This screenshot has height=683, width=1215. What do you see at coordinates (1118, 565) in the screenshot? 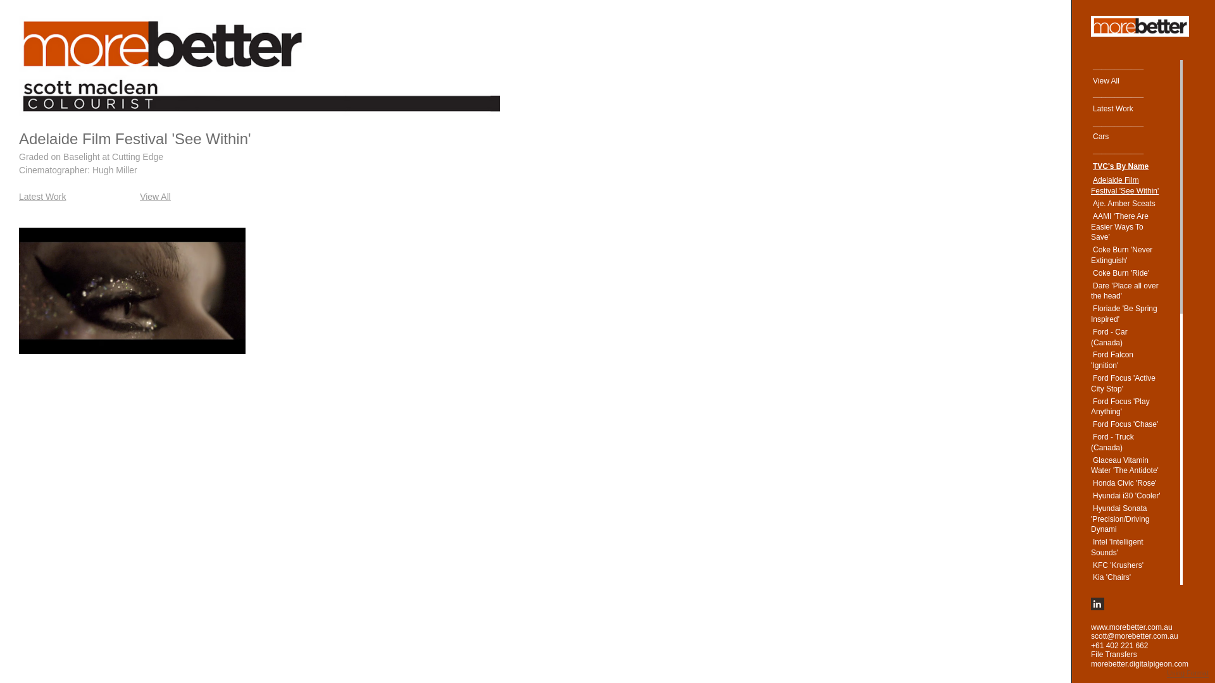
I see `KFC 'Krushers'` at bounding box center [1118, 565].